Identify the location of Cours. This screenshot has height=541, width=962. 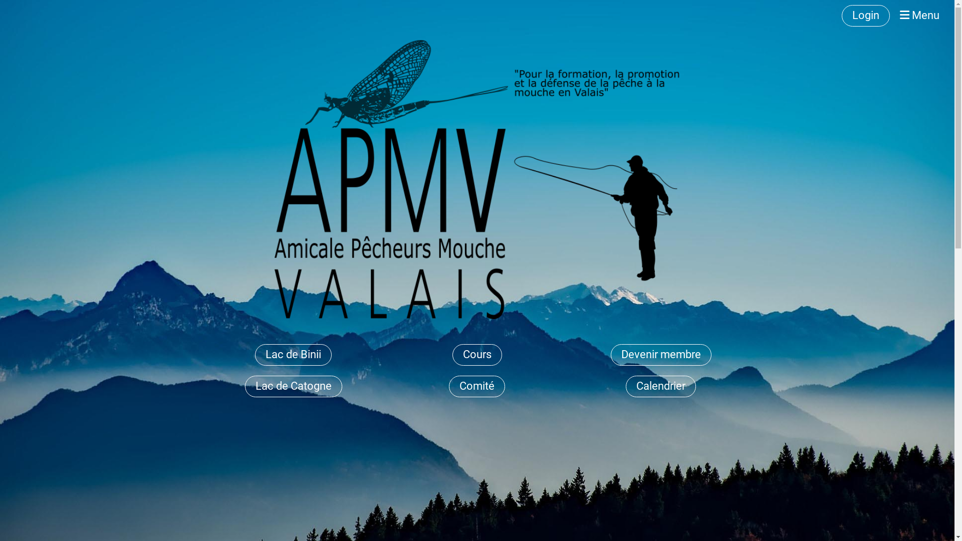
(477, 355).